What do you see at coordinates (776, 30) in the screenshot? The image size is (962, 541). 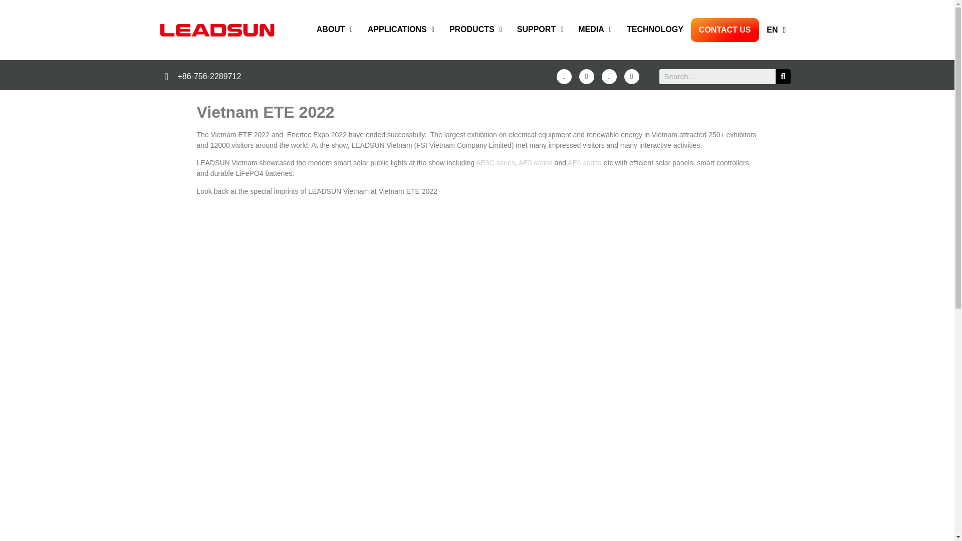 I see `EN` at bounding box center [776, 30].